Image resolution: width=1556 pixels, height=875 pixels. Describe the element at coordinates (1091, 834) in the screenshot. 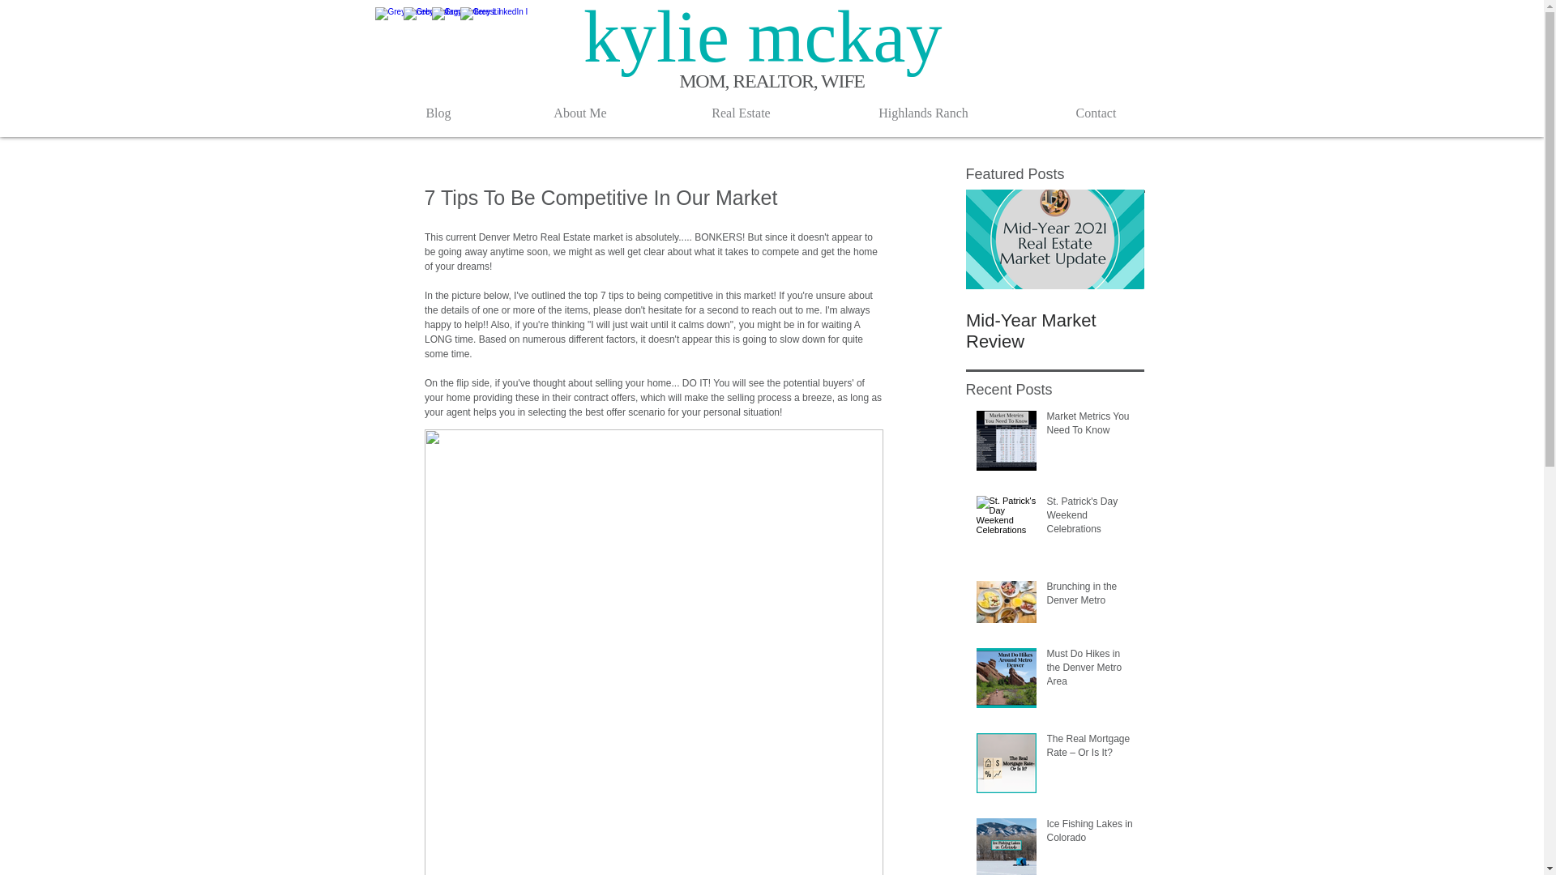

I see `Ice Fishing Lakes in Colorado` at that location.